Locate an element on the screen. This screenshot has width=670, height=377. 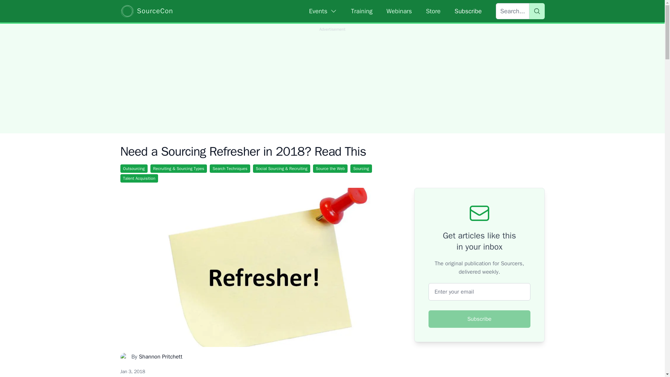
Outsourcing is located at coordinates (133, 168).